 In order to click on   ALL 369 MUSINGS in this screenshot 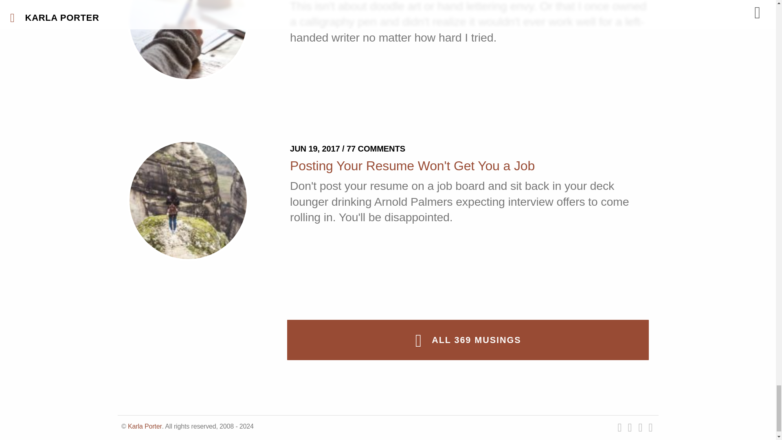, I will do `click(468, 340)`.